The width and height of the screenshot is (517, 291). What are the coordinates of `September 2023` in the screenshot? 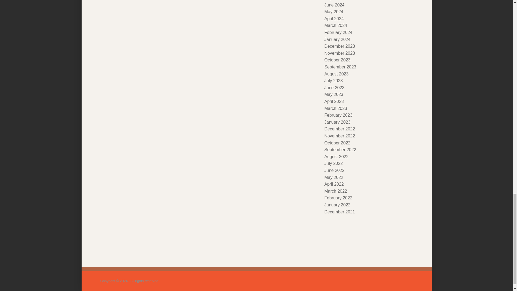 It's located at (340, 67).